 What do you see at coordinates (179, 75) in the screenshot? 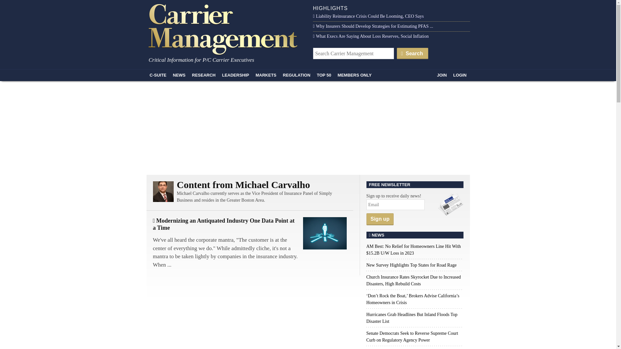
I see `NEWS` at bounding box center [179, 75].